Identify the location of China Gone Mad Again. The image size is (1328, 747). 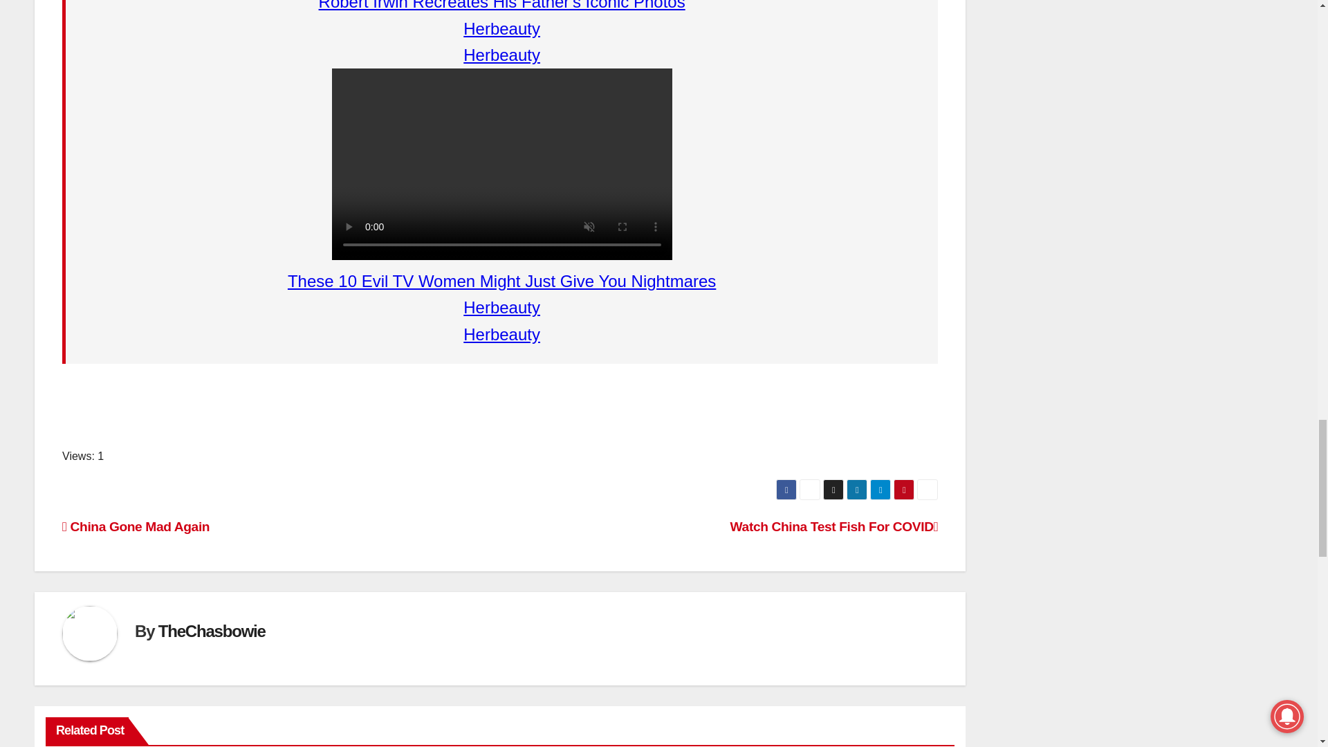
(136, 526).